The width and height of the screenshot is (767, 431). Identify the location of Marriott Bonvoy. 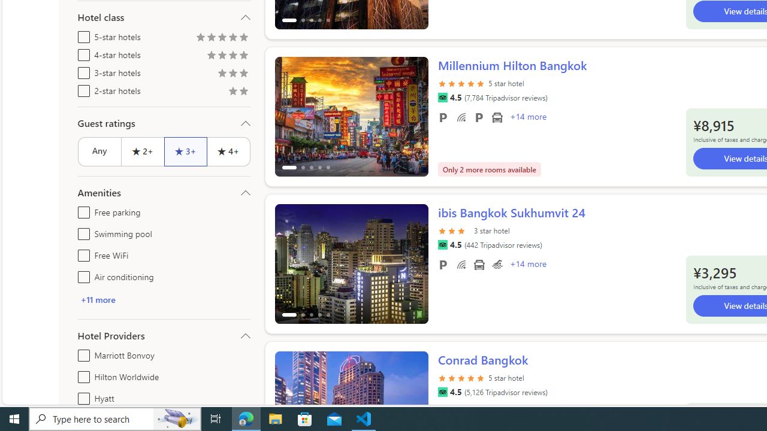
(81, 353).